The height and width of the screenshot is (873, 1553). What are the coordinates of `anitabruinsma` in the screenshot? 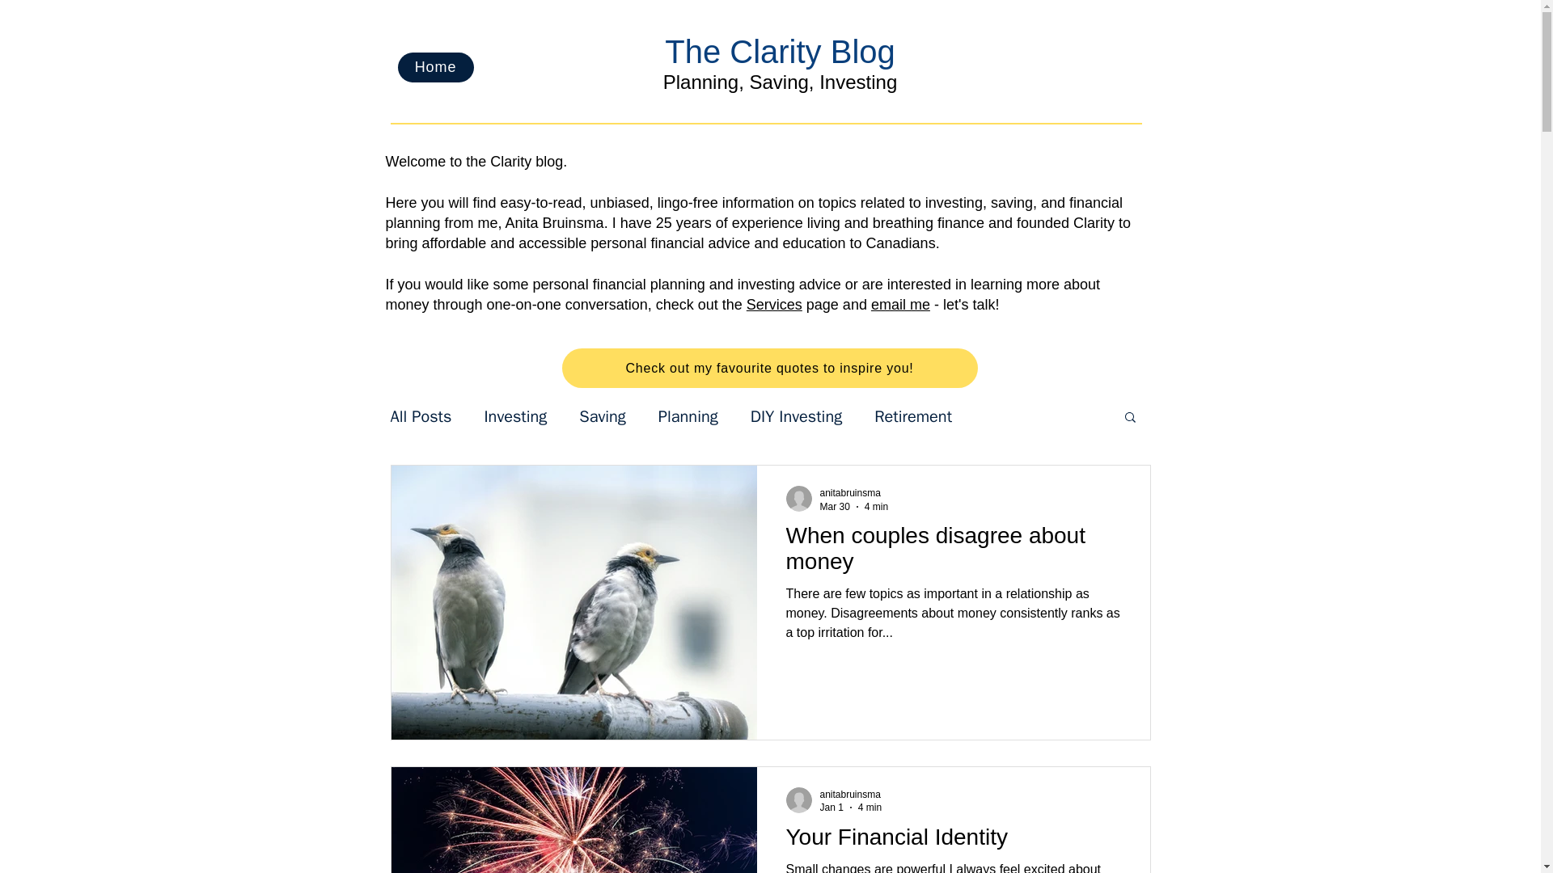 It's located at (854, 493).